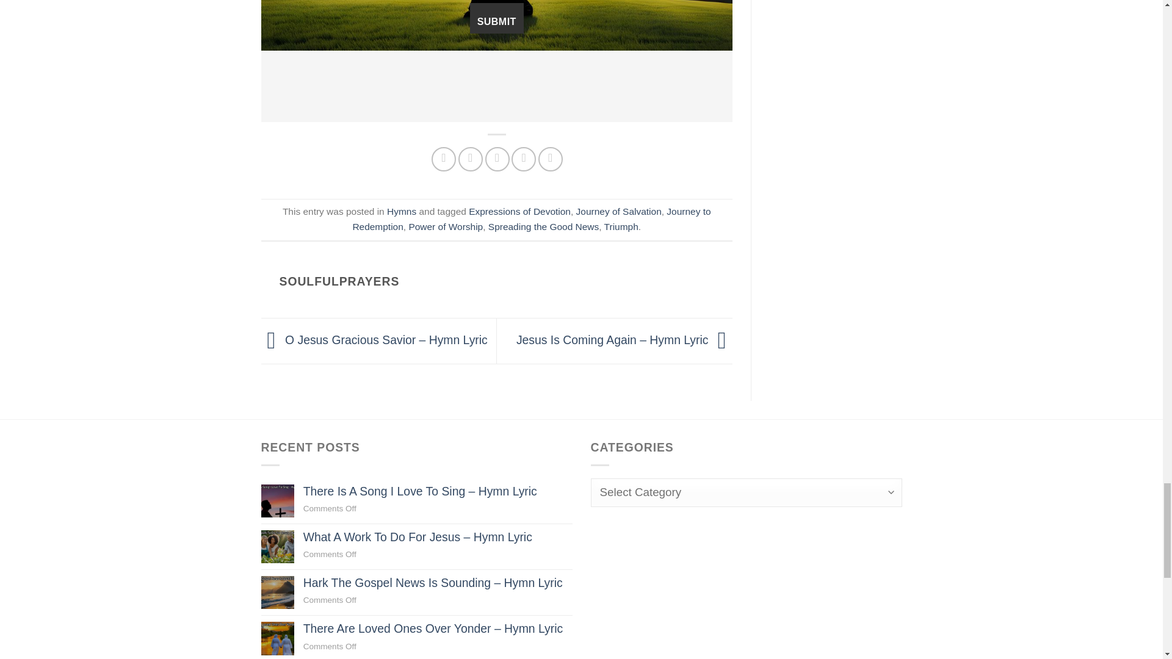 This screenshot has height=659, width=1172. I want to click on Journey of Salvation, so click(619, 211).